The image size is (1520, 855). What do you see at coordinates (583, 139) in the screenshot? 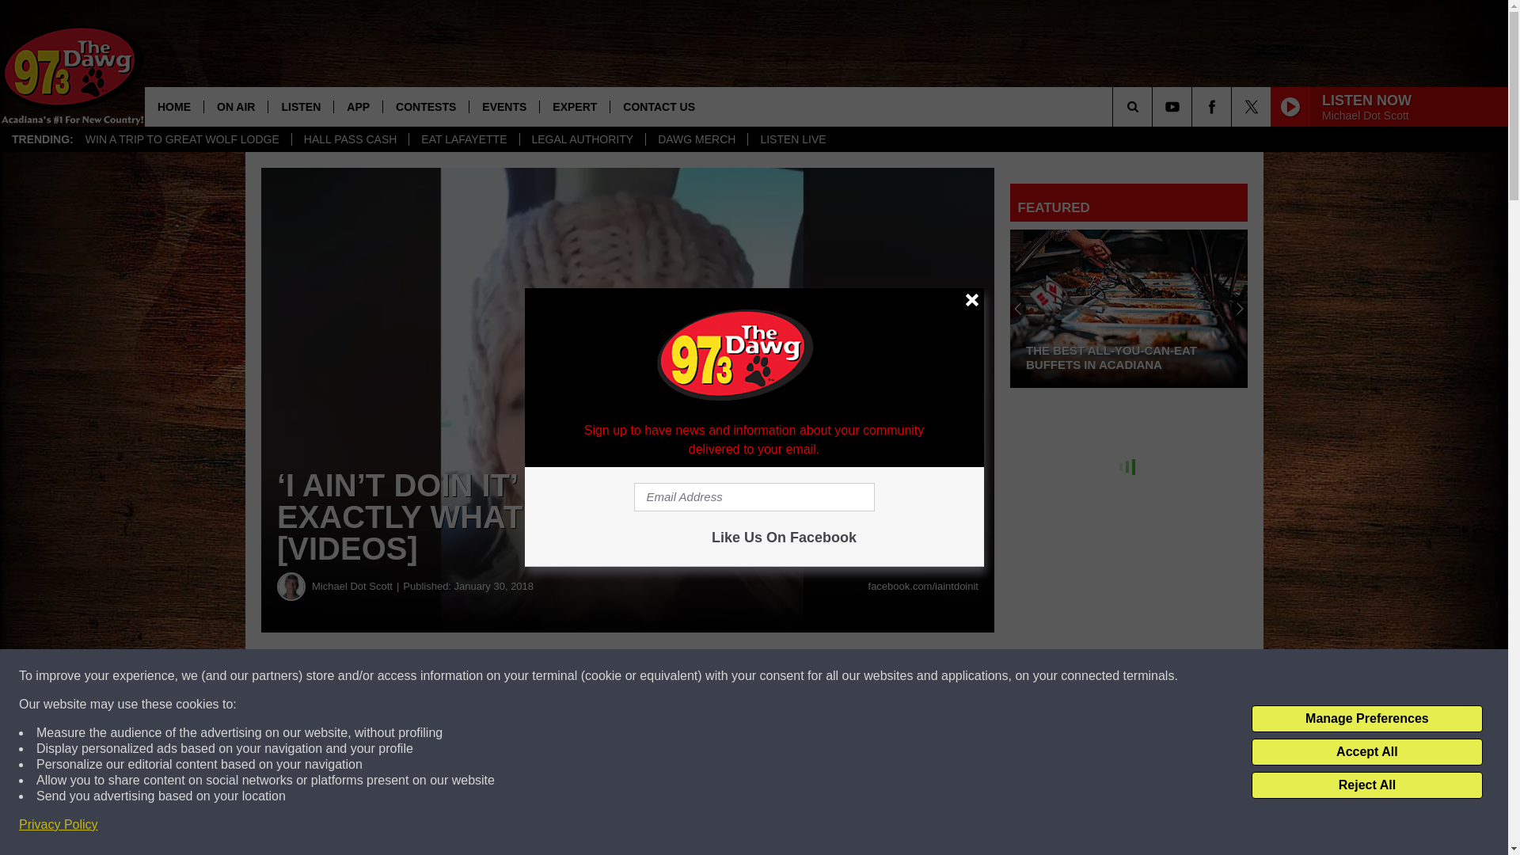
I see `LEGAL AUTHORITY` at bounding box center [583, 139].